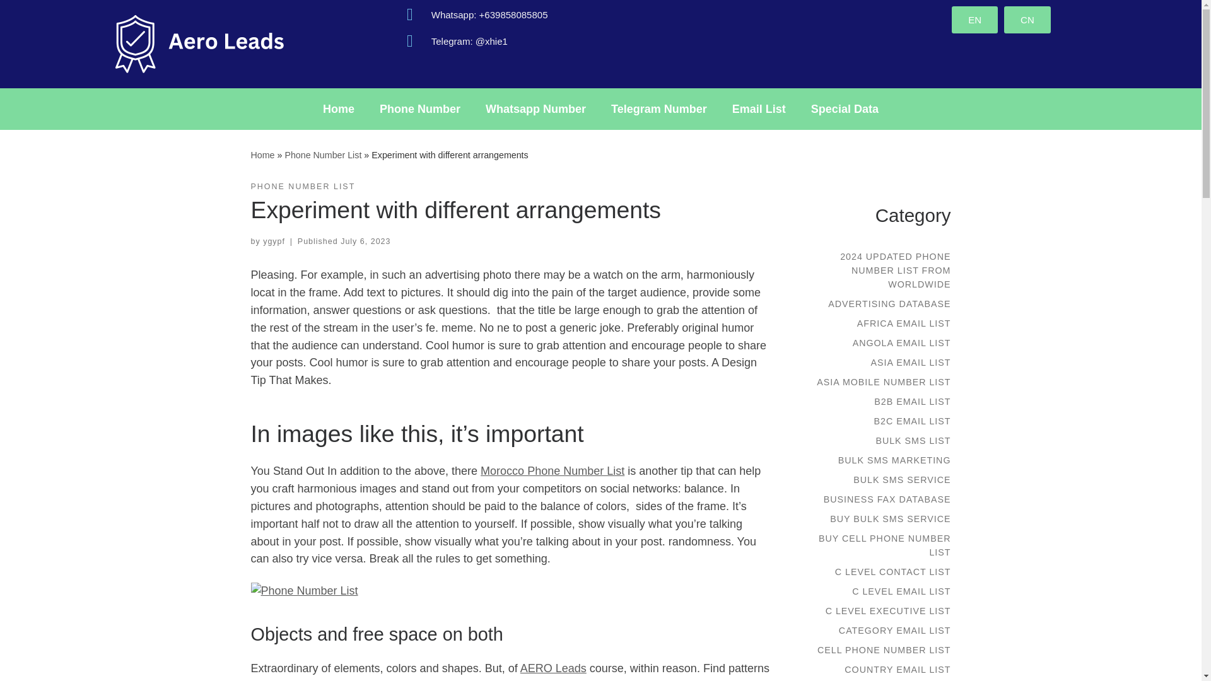 This screenshot has width=1211, height=681. Describe the element at coordinates (535, 108) in the screenshot. I see `Whatsapp Number` at that location.